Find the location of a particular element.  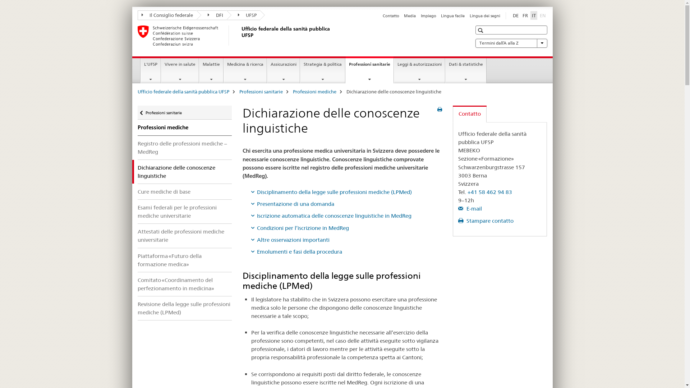

E-mail is located at coordinates (470, 208).